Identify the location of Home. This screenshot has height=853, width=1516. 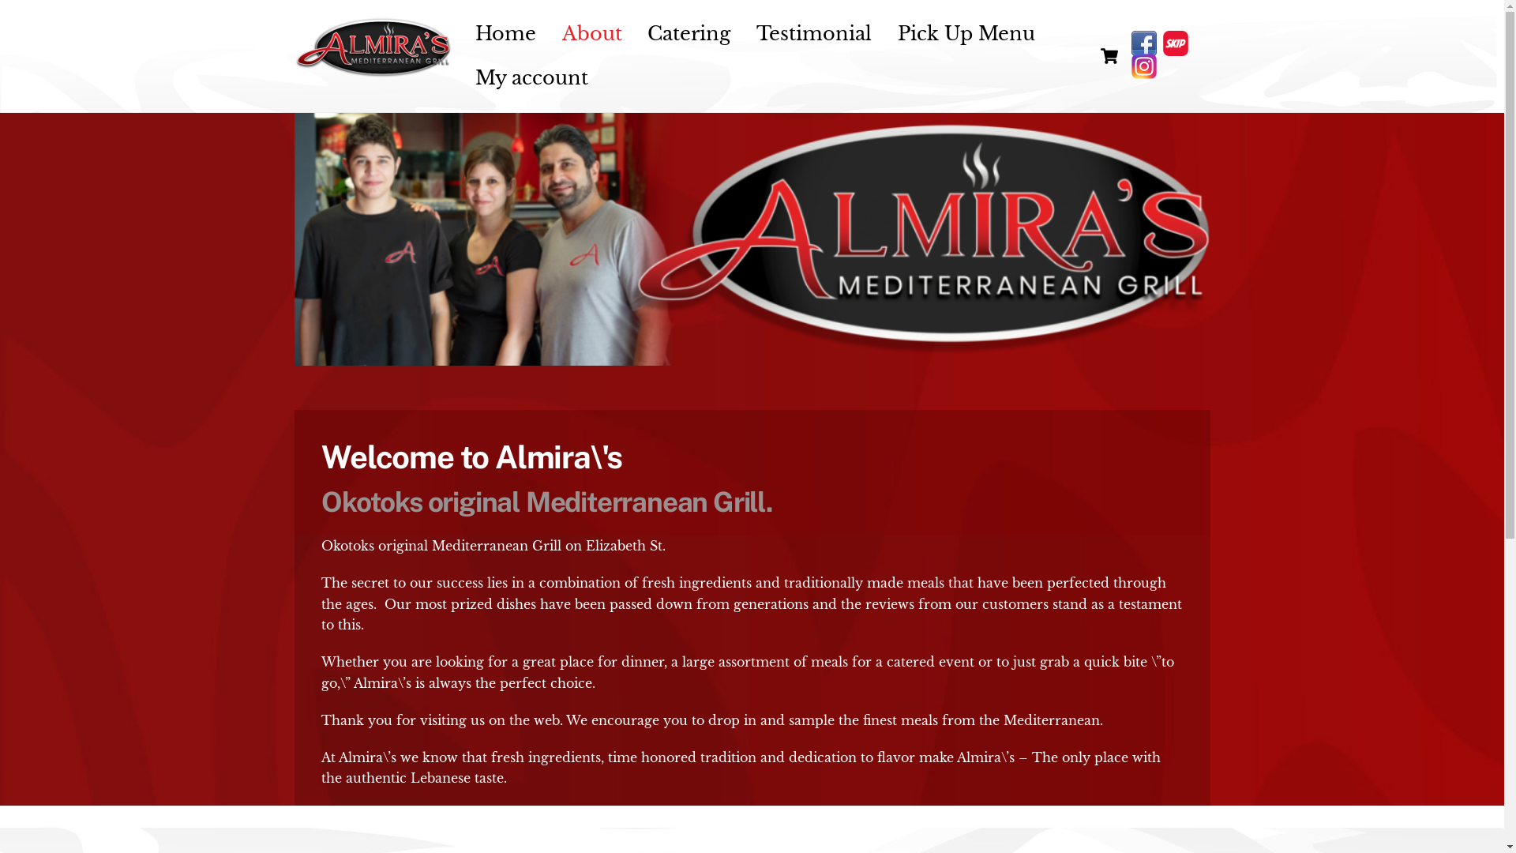
(506, 35).